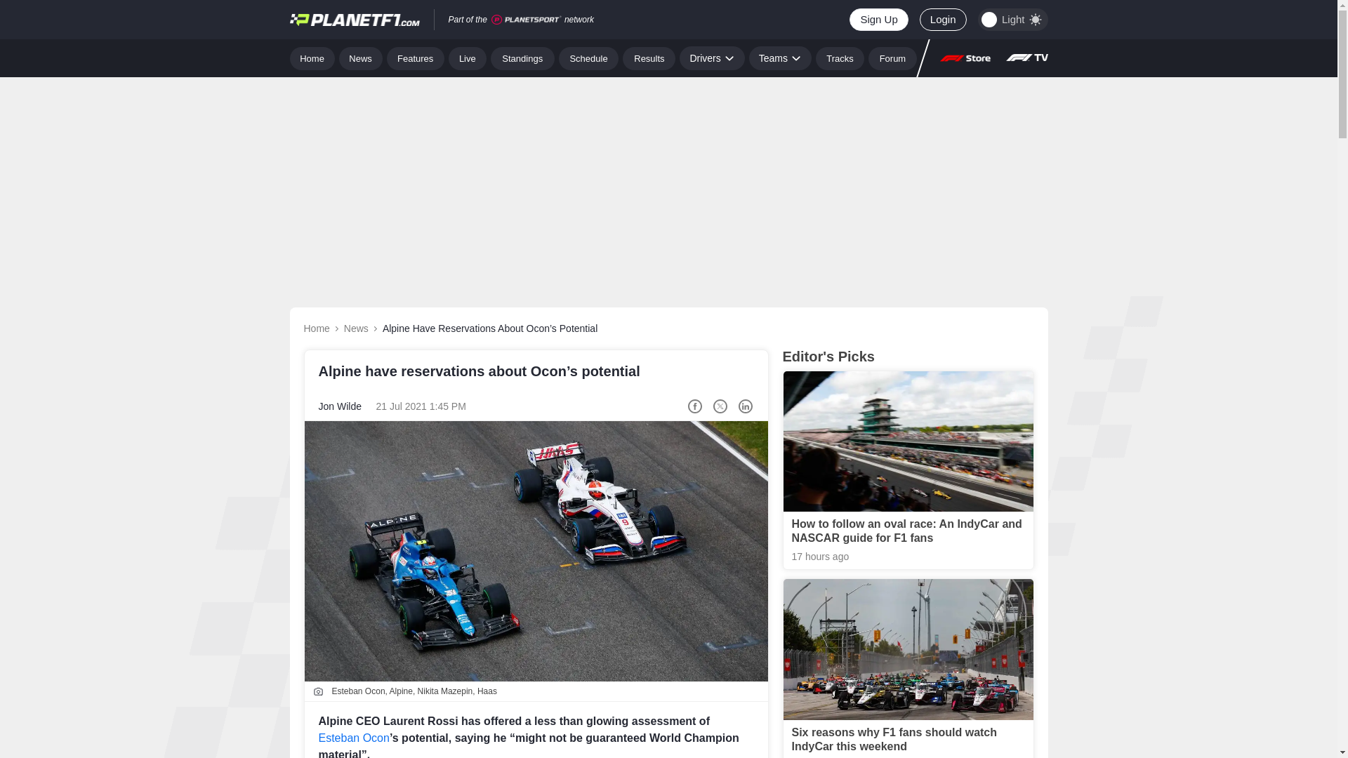 The width and height of the screenshot is (1348, 758). Describe the element at coordinates (649, 58) in the screenshot. I see `Results` at that location.